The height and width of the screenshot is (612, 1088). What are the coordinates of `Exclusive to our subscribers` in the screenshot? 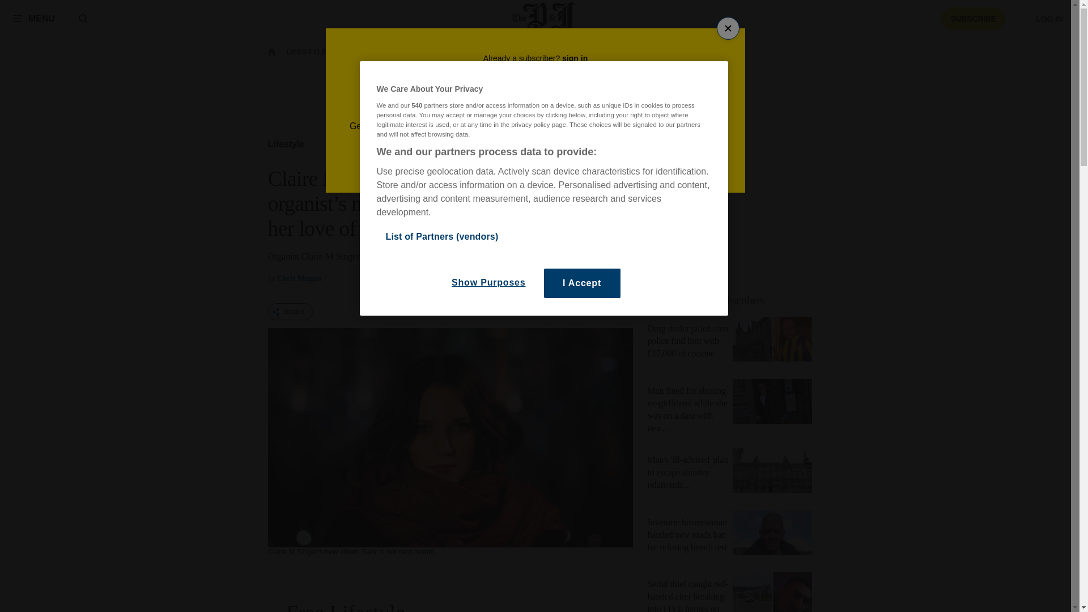 It's located at (706, 300).